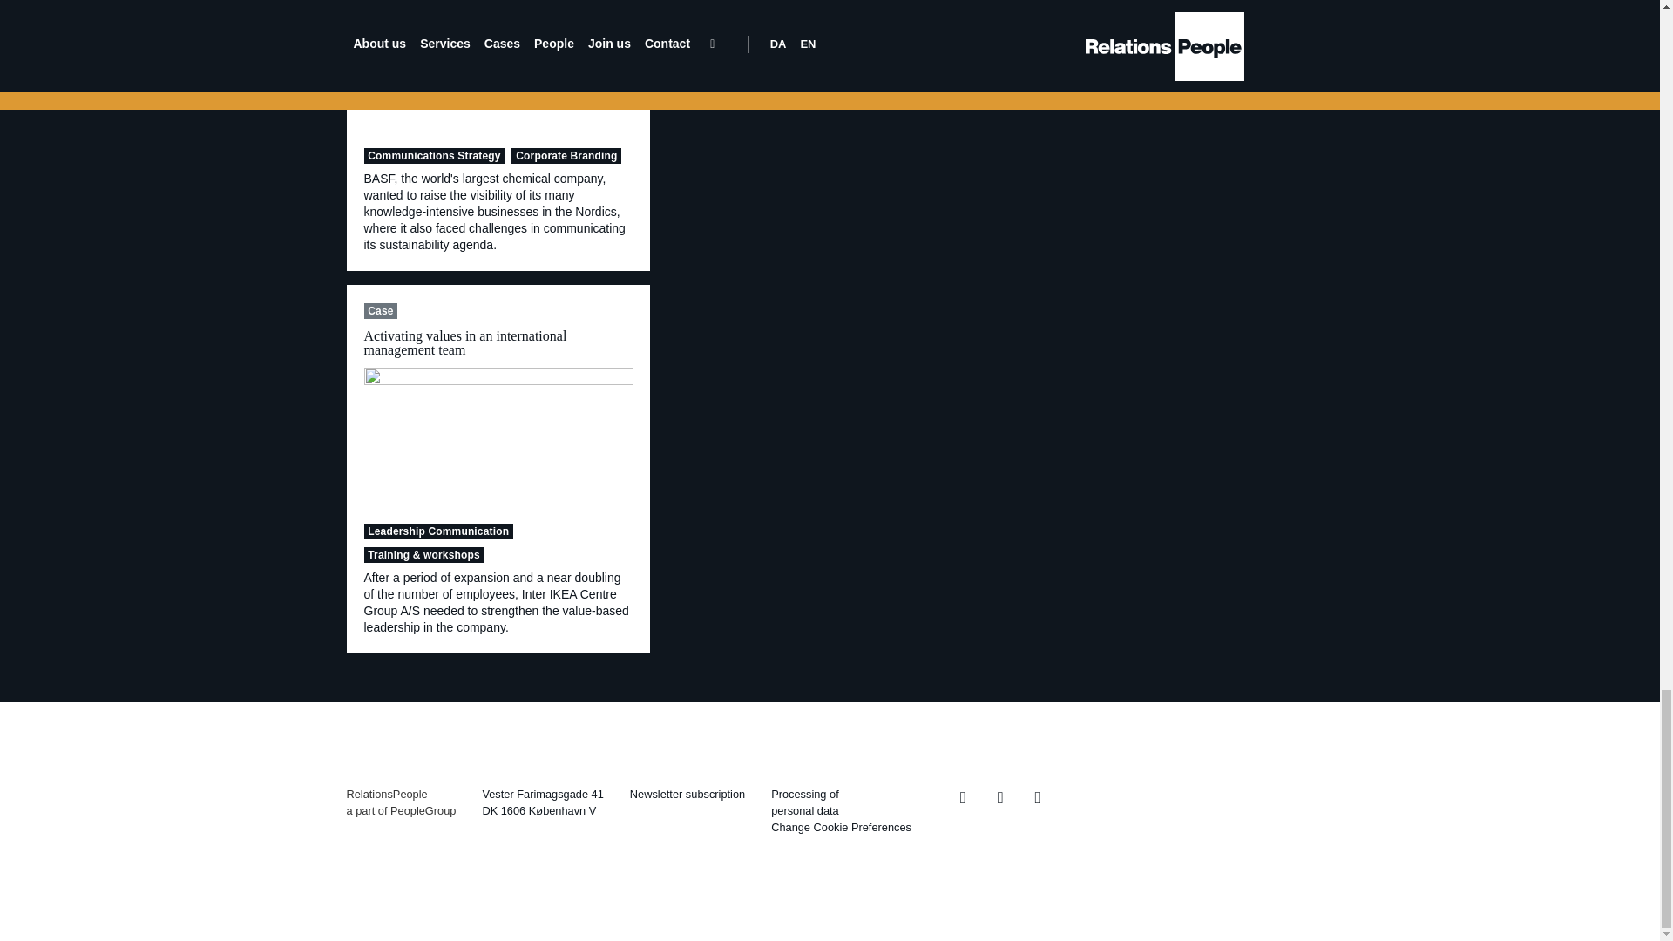 The image size is (1673, 941). Describe the element at coordinates (805, 794) in the screenshot. I see `Processing of` at that location.